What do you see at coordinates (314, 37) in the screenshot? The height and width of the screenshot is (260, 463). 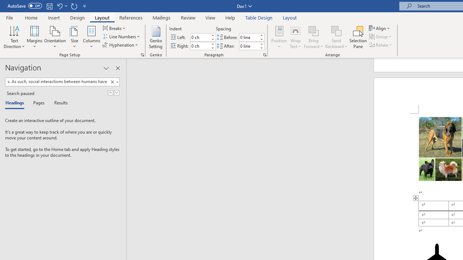 I see `Bring Forward` at bounding box center [314, 37].